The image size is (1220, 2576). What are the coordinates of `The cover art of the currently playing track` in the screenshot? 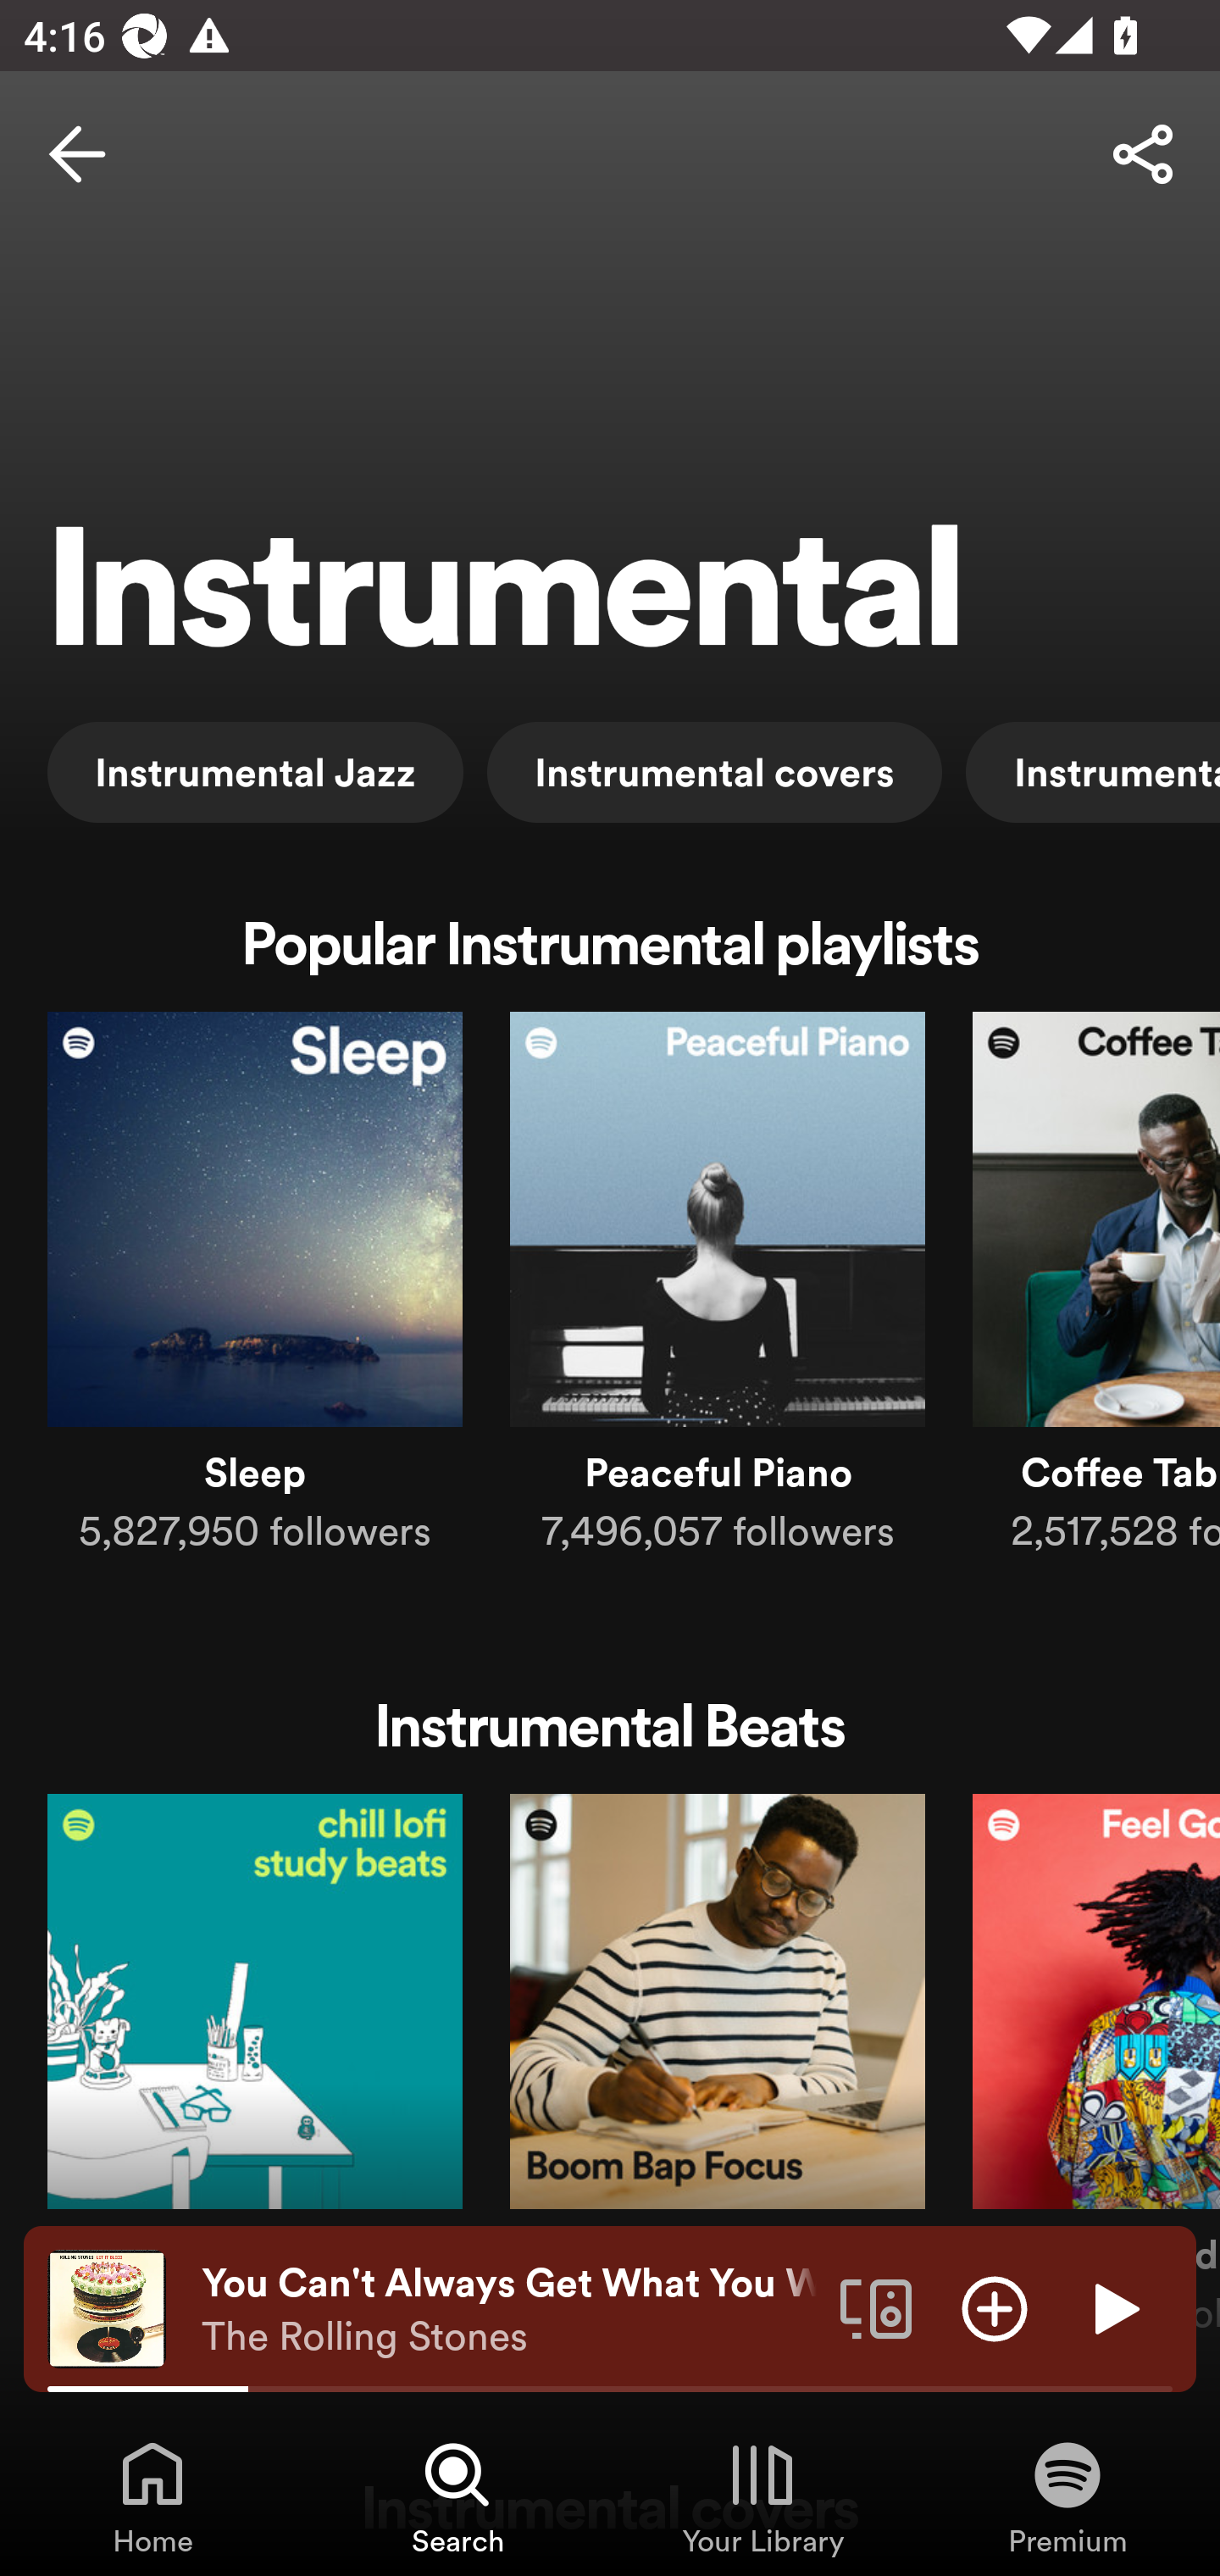 It's located at (107, 2307).